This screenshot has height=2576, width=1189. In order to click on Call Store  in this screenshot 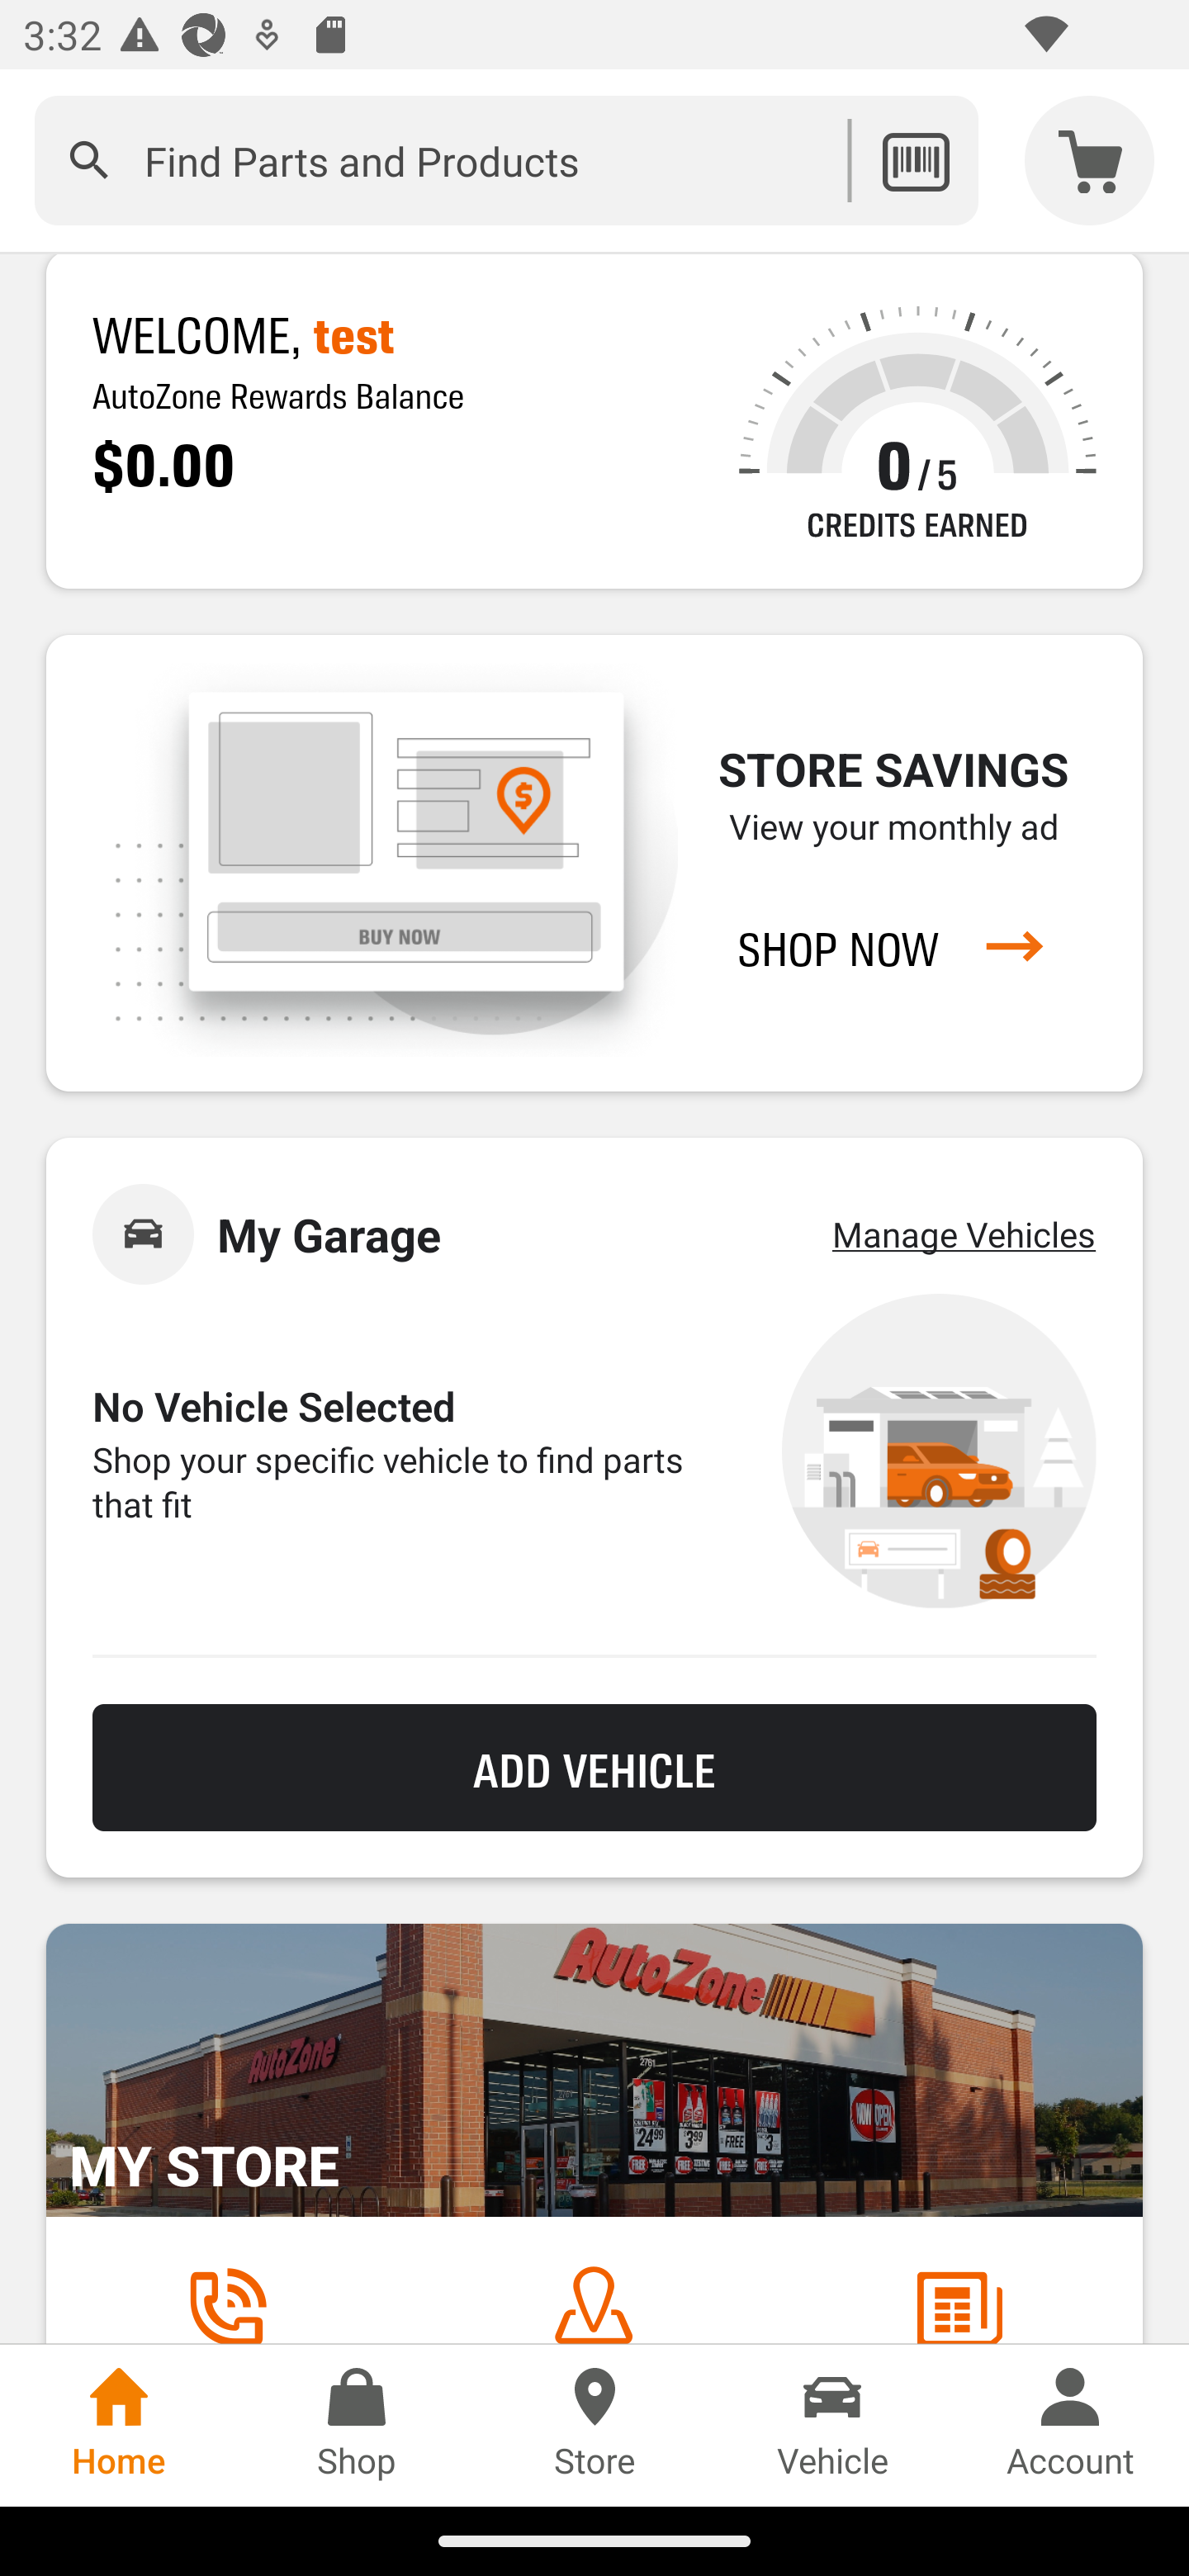, I will do `click(226, 2304)`.